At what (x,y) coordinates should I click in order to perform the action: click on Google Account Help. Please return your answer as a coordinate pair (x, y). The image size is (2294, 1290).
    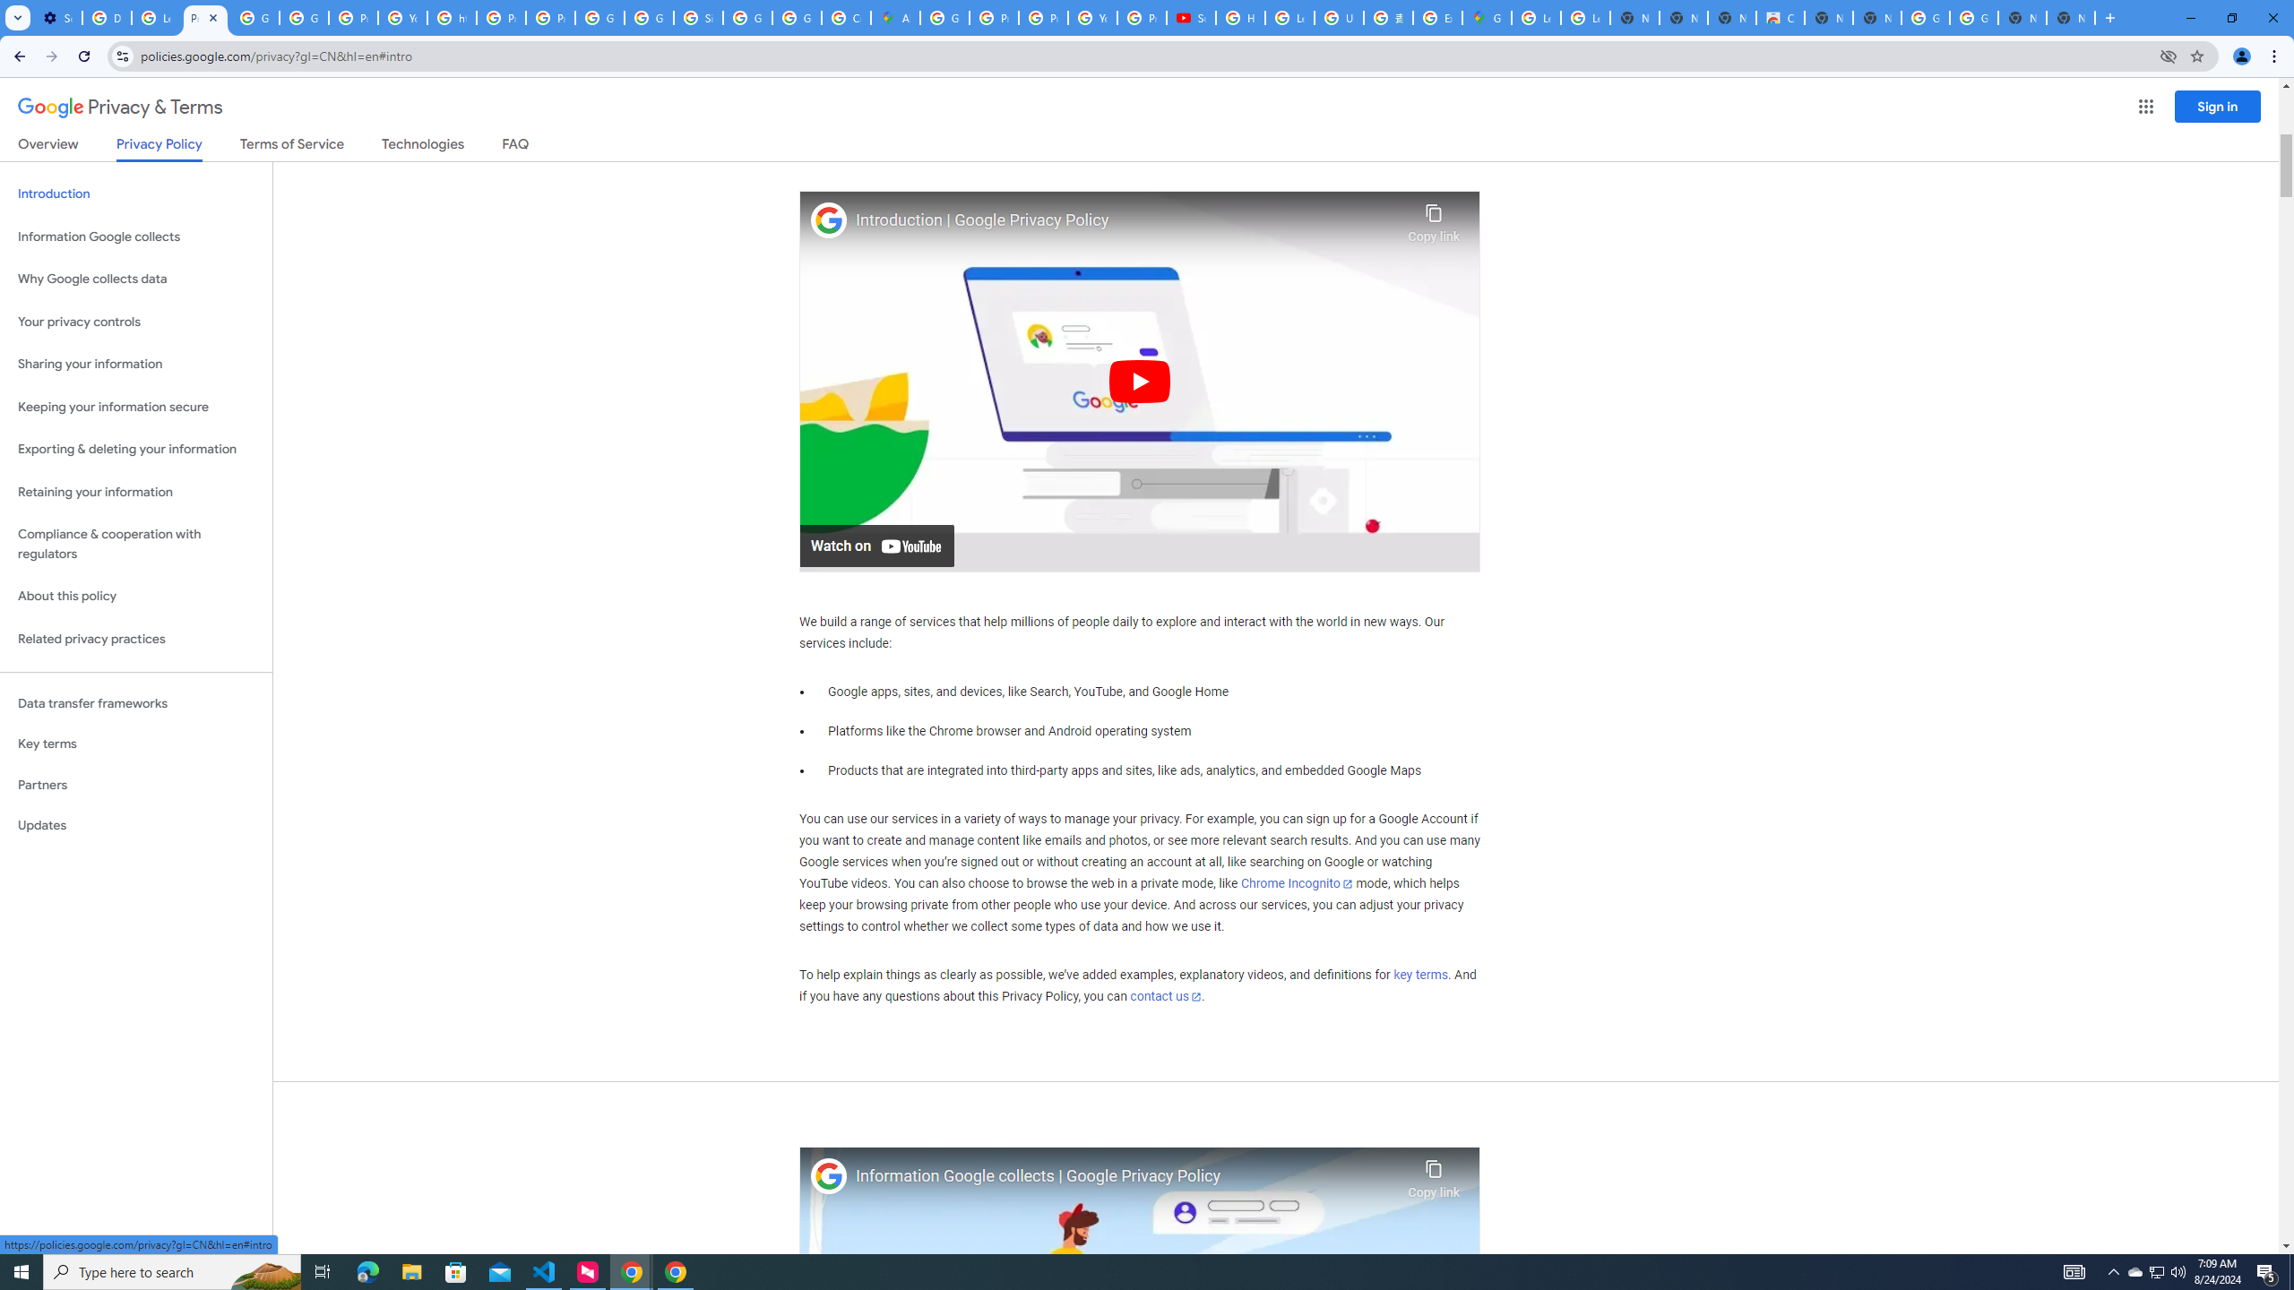
    Looking at the image, I should click on (254, 18).